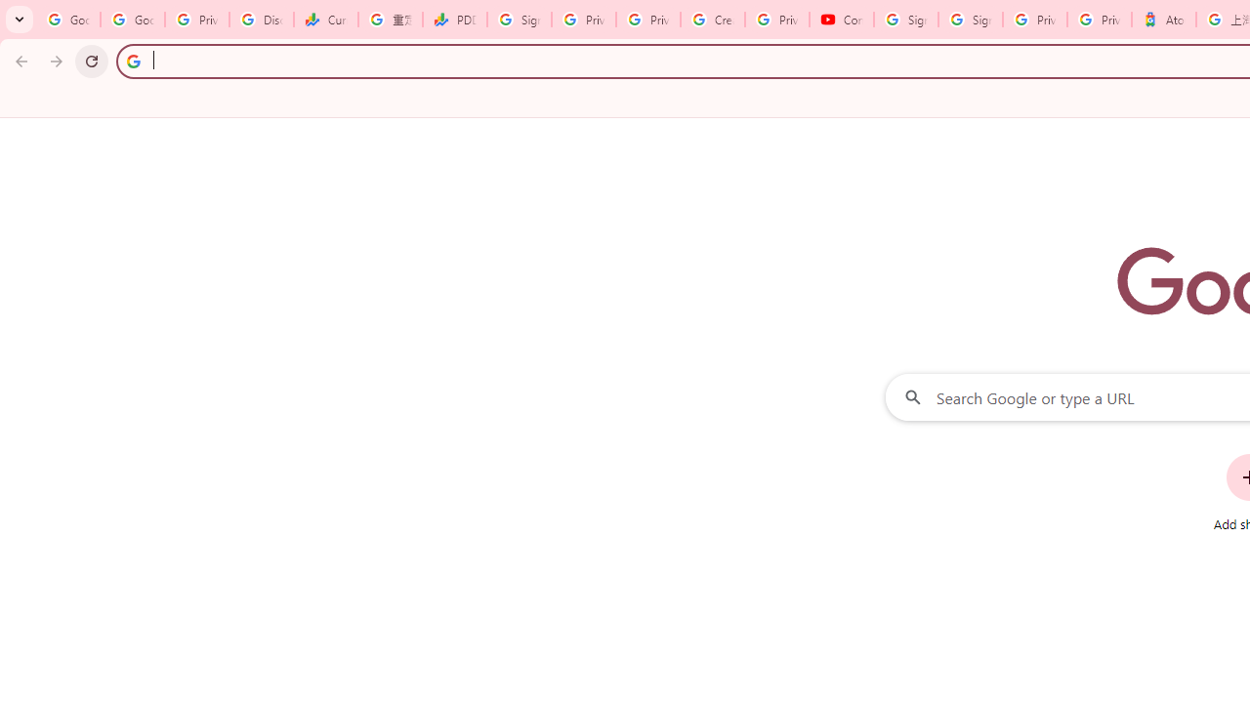  What do you see at coordinates (1163, 20) in the screenshot?
I see `Atour Hotel - Google hotels` at bounding box center [1163, 20].